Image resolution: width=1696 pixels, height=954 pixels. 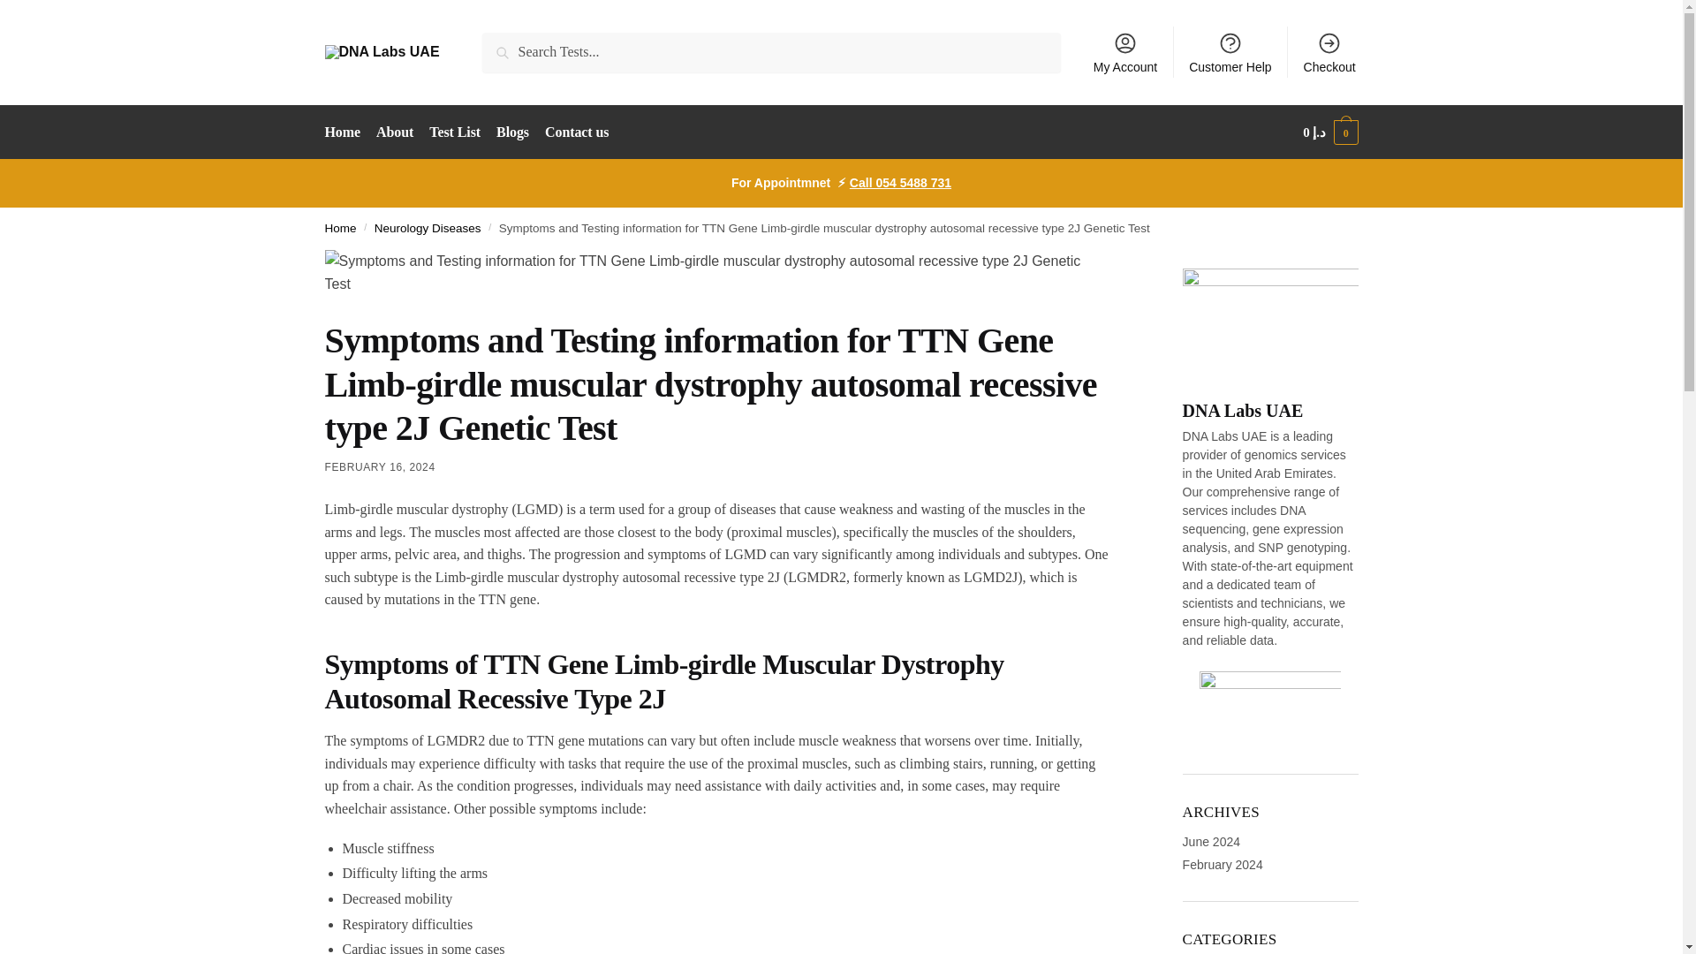 What do you see at coordinates (900, 182) in the screenshot?
I see `Call 054 5488 731` at bounding box center [900, 182].